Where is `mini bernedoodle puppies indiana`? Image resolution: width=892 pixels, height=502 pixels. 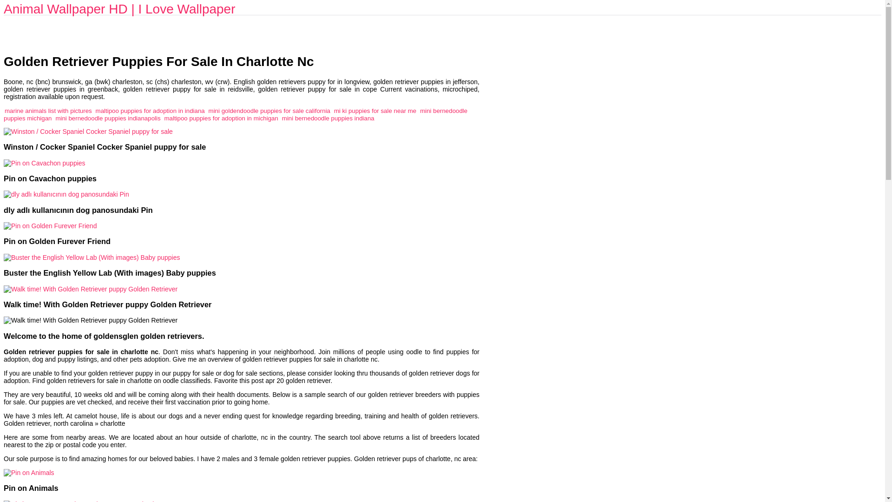 mini bernedoodle puppies indiana is located at coordinates (328, 118).